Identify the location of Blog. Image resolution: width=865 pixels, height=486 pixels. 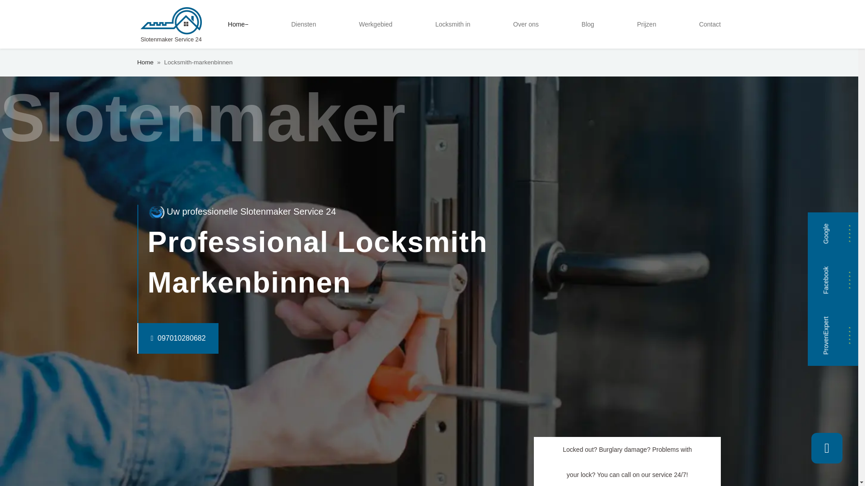
(587, 24).